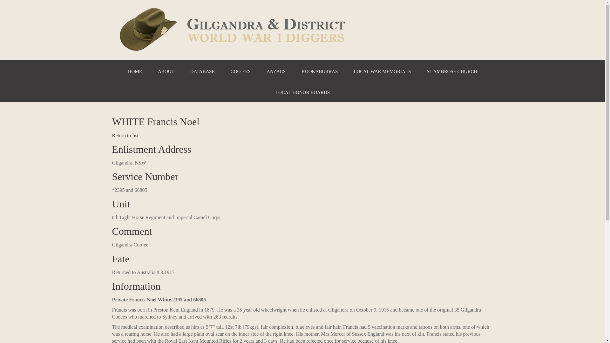 The width and height of the screenshot is (610, 343). I want to click on LOCAL HONOR BOARDS, so click(302, 92).